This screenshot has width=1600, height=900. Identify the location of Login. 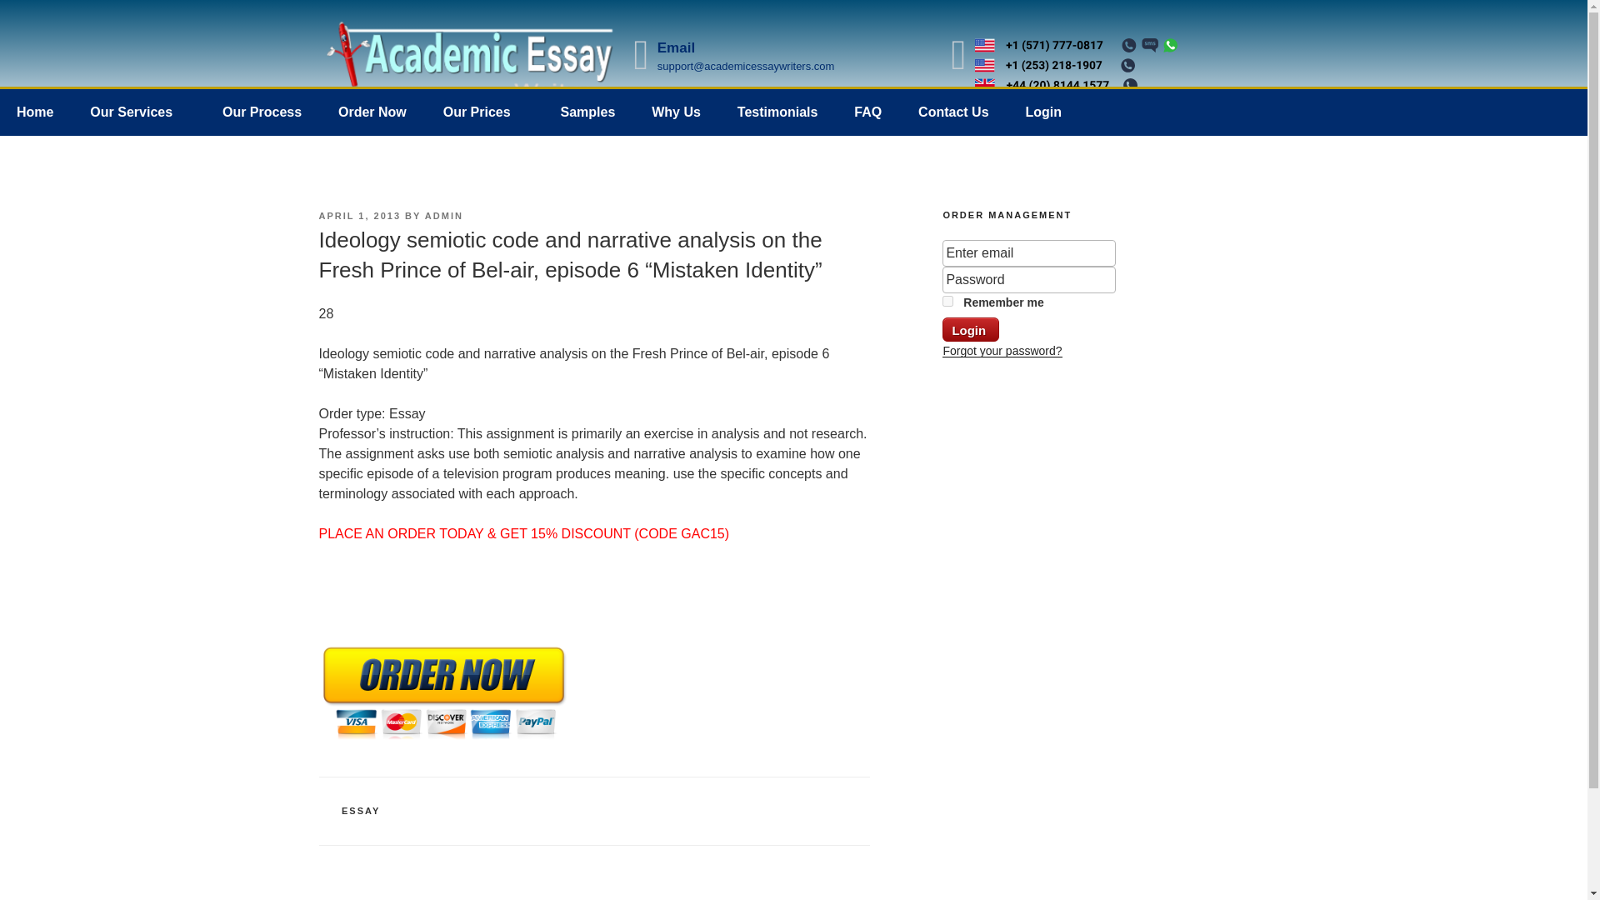
(970, 330).